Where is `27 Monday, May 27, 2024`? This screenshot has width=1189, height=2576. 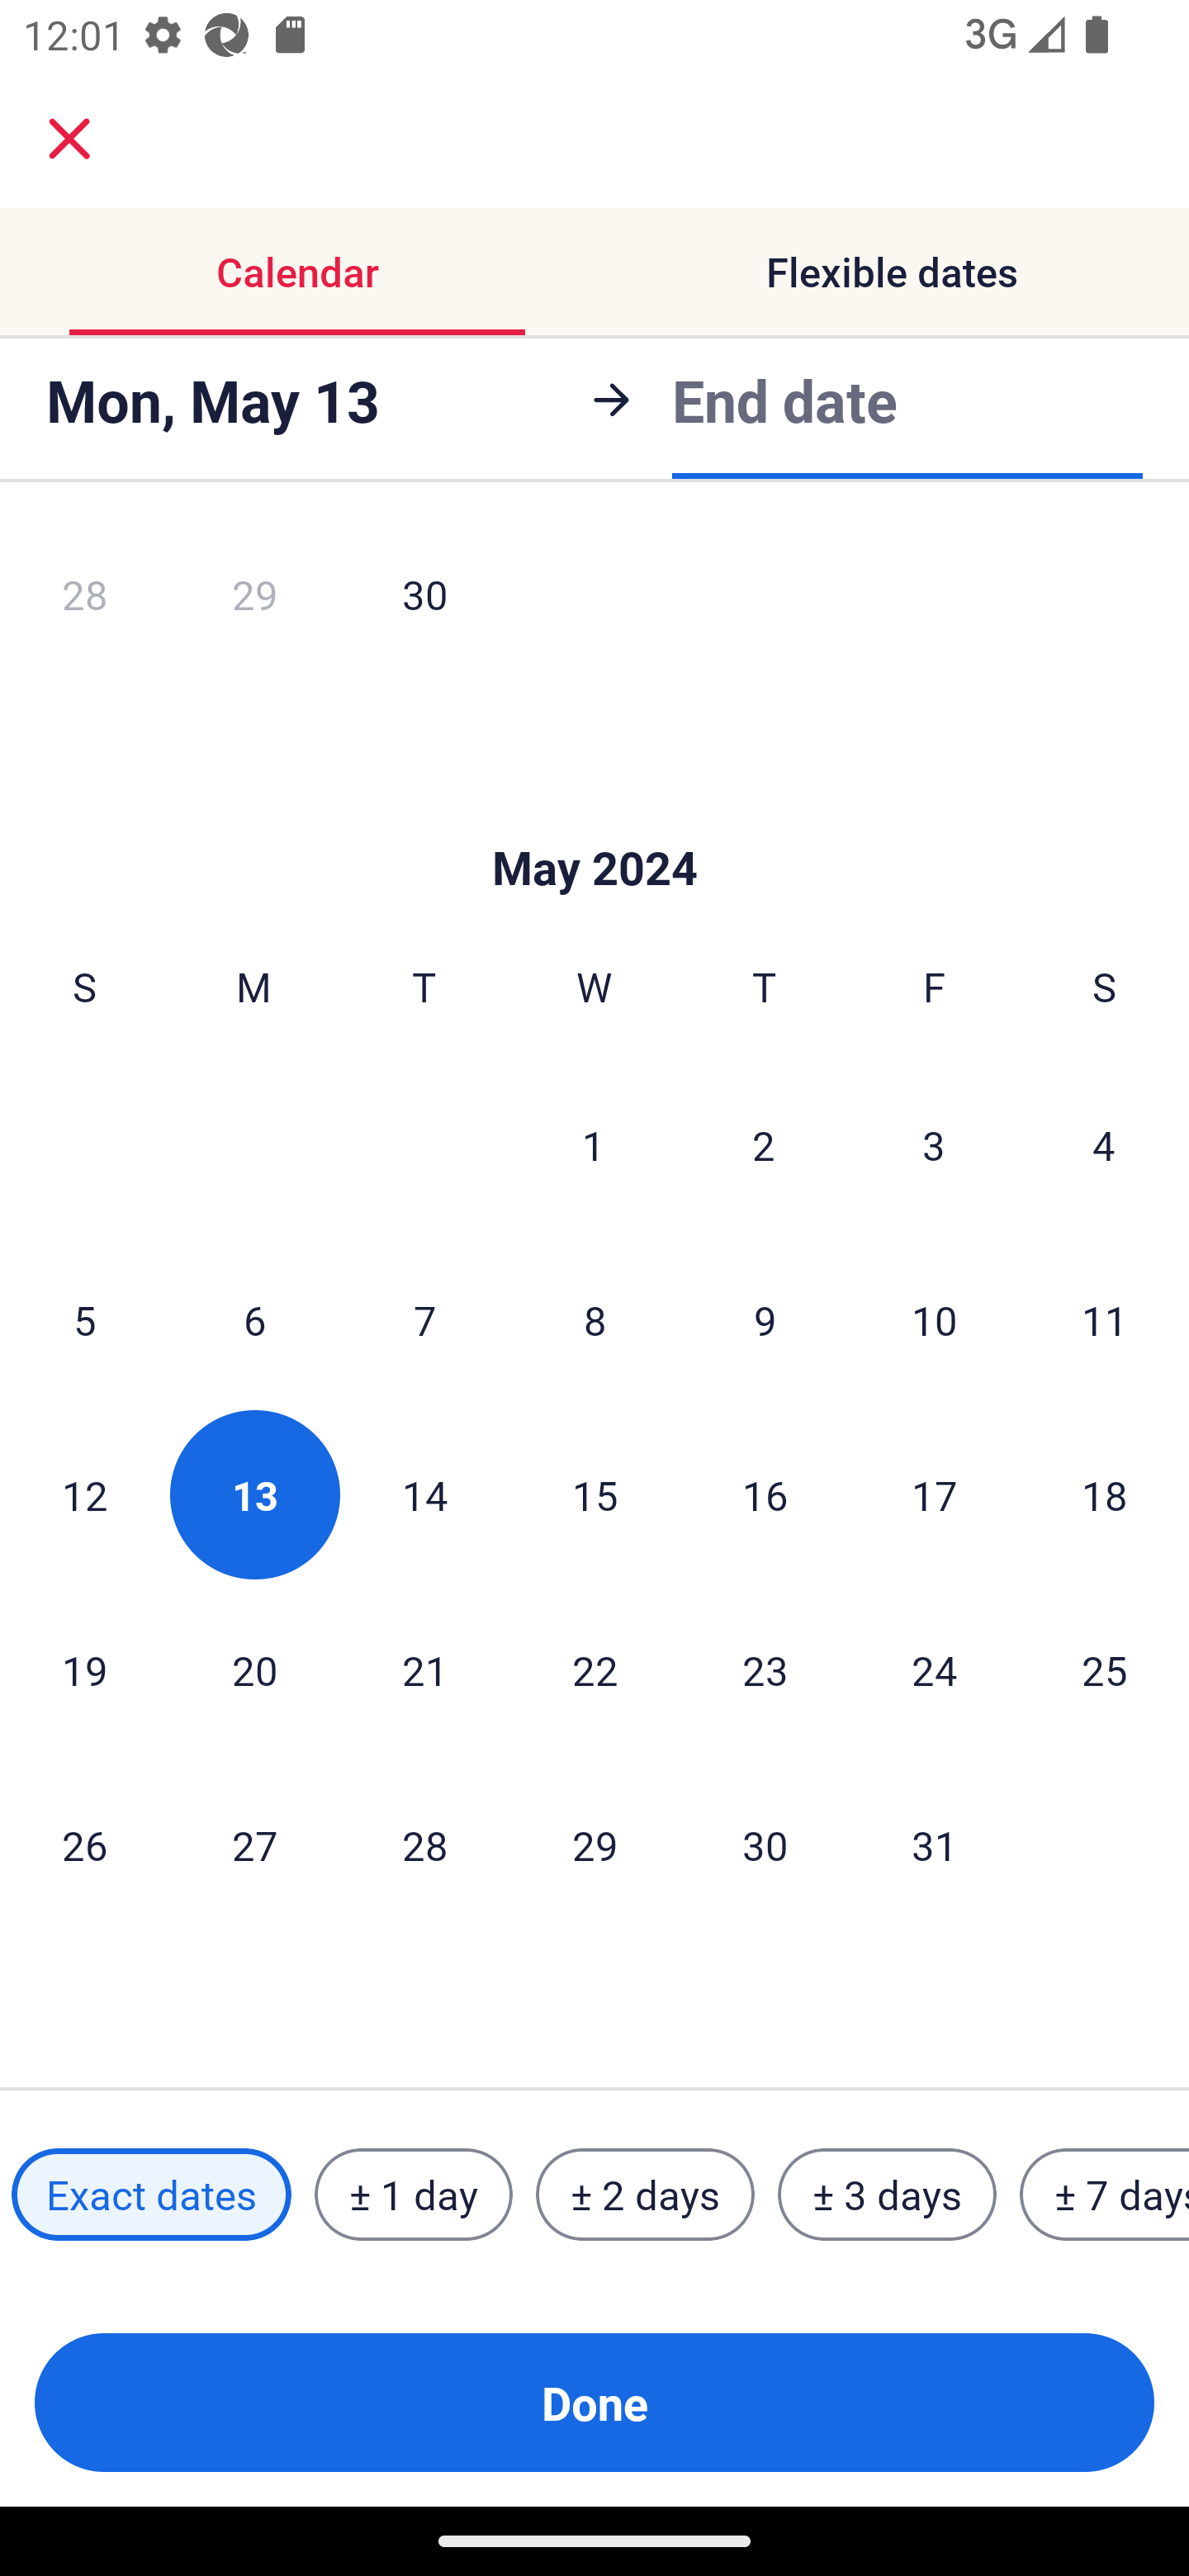 27 Monday, May 27, 2024 is located at coordinates (254, 1844).